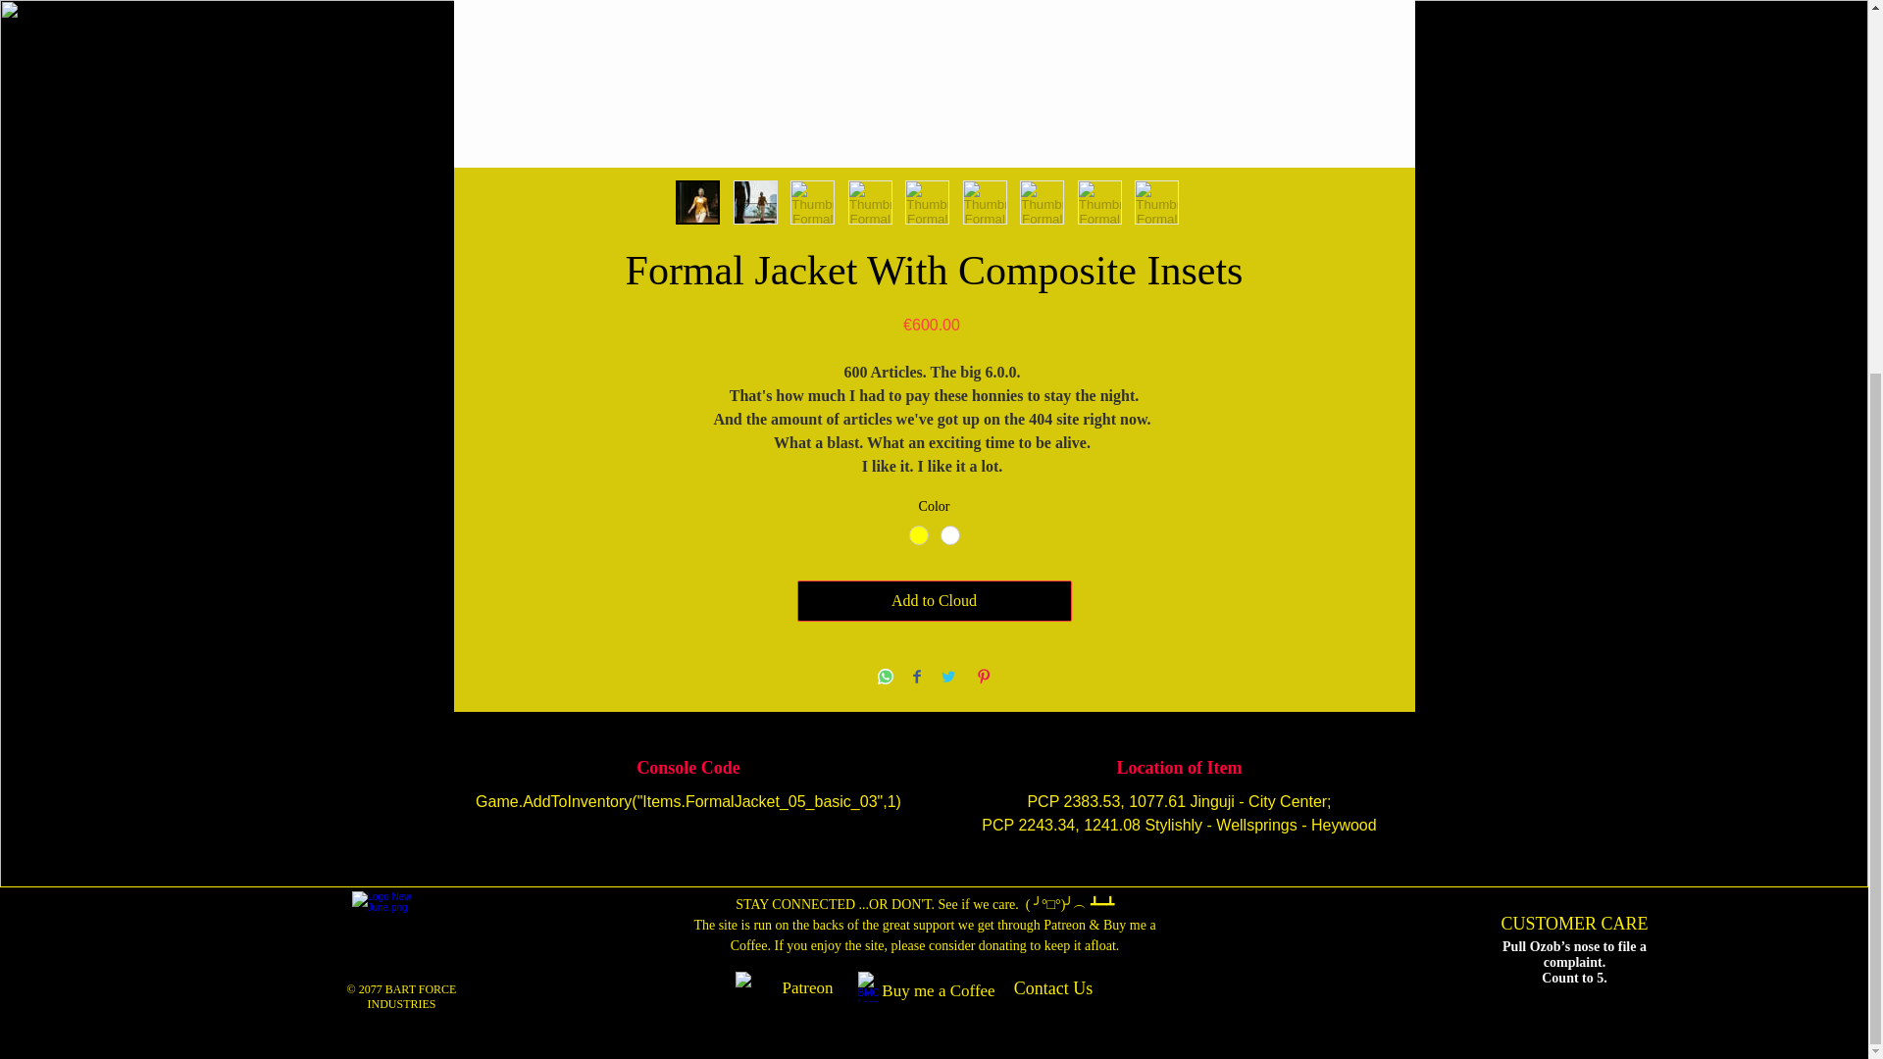 This screenshot has height=1059, width=1883. What do you see at coordinates (934, 600) in the screenshot?
I see `Add to Cloud` at bounding box center [934, 600].